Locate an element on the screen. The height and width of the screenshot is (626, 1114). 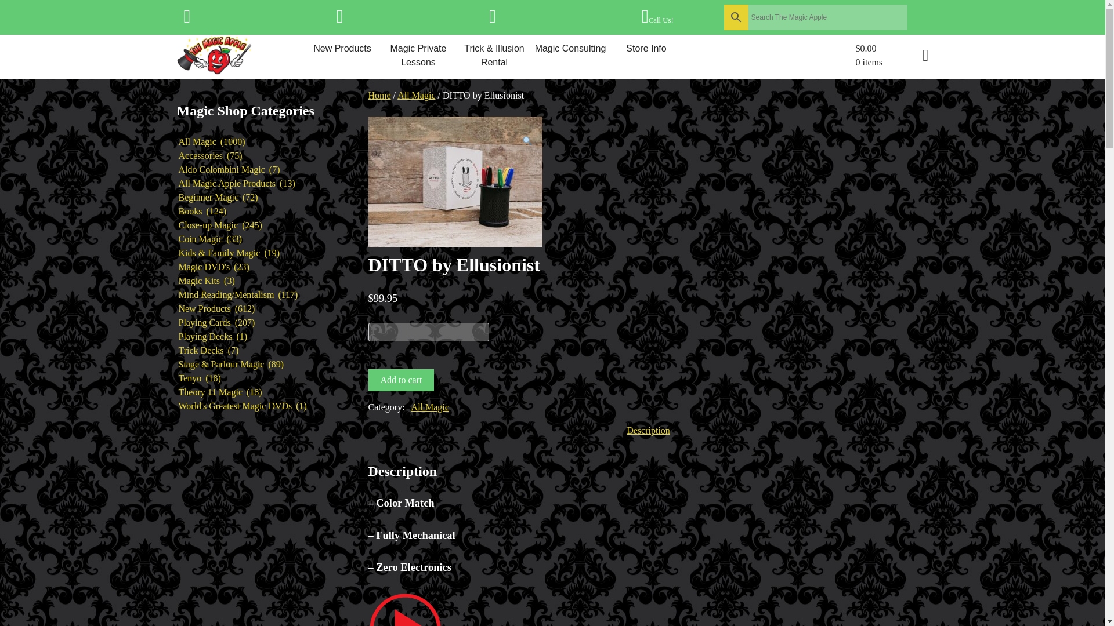
Magic Private Lessons is located at coordinates (419, 56).